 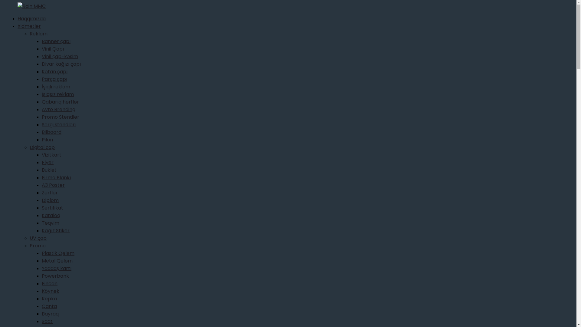 I want to click on Vizitkart, so click(x=51, y=155).